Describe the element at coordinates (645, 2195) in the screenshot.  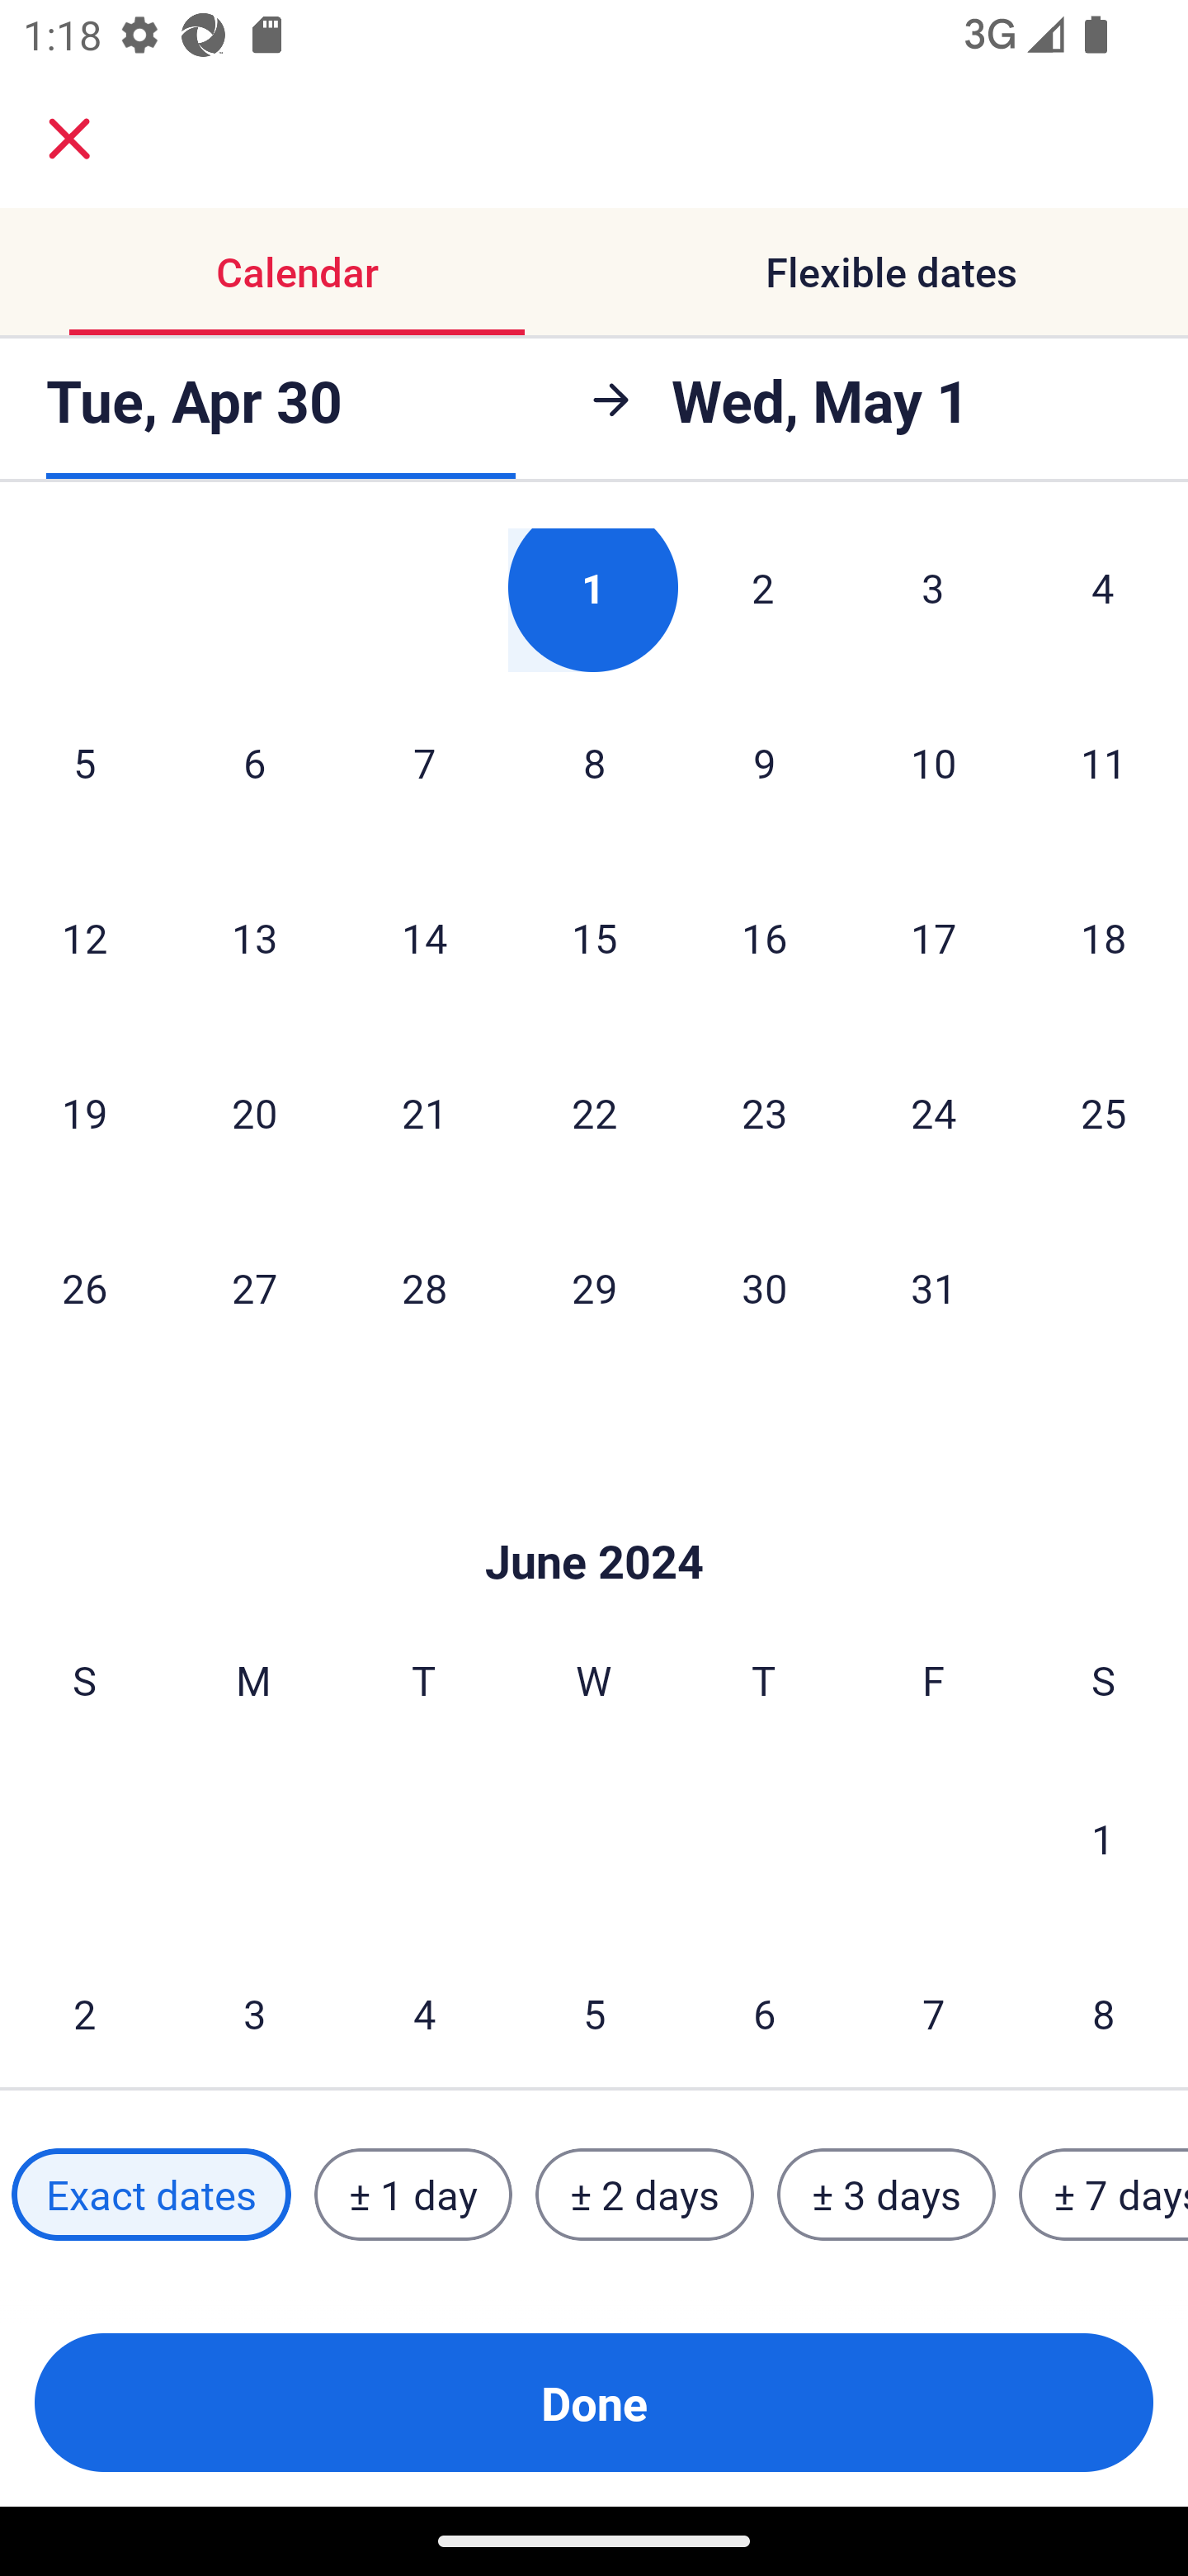
I see `± 2 days` at that location.